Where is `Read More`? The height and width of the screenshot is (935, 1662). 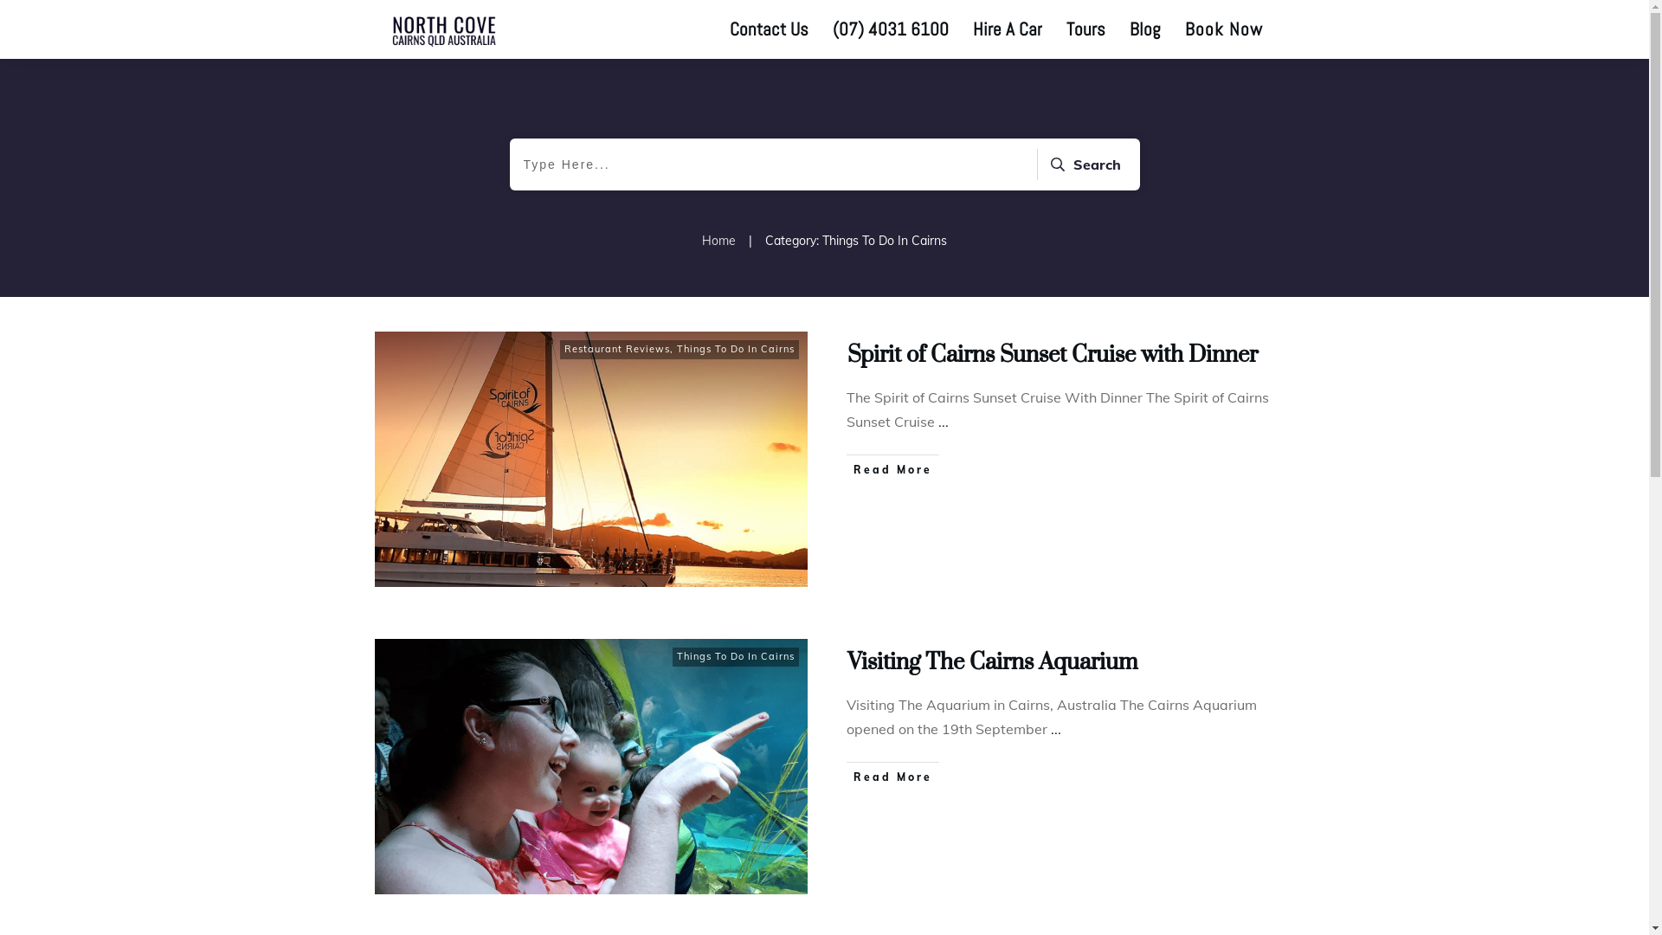 Read More is located at coordinates (893, 777).